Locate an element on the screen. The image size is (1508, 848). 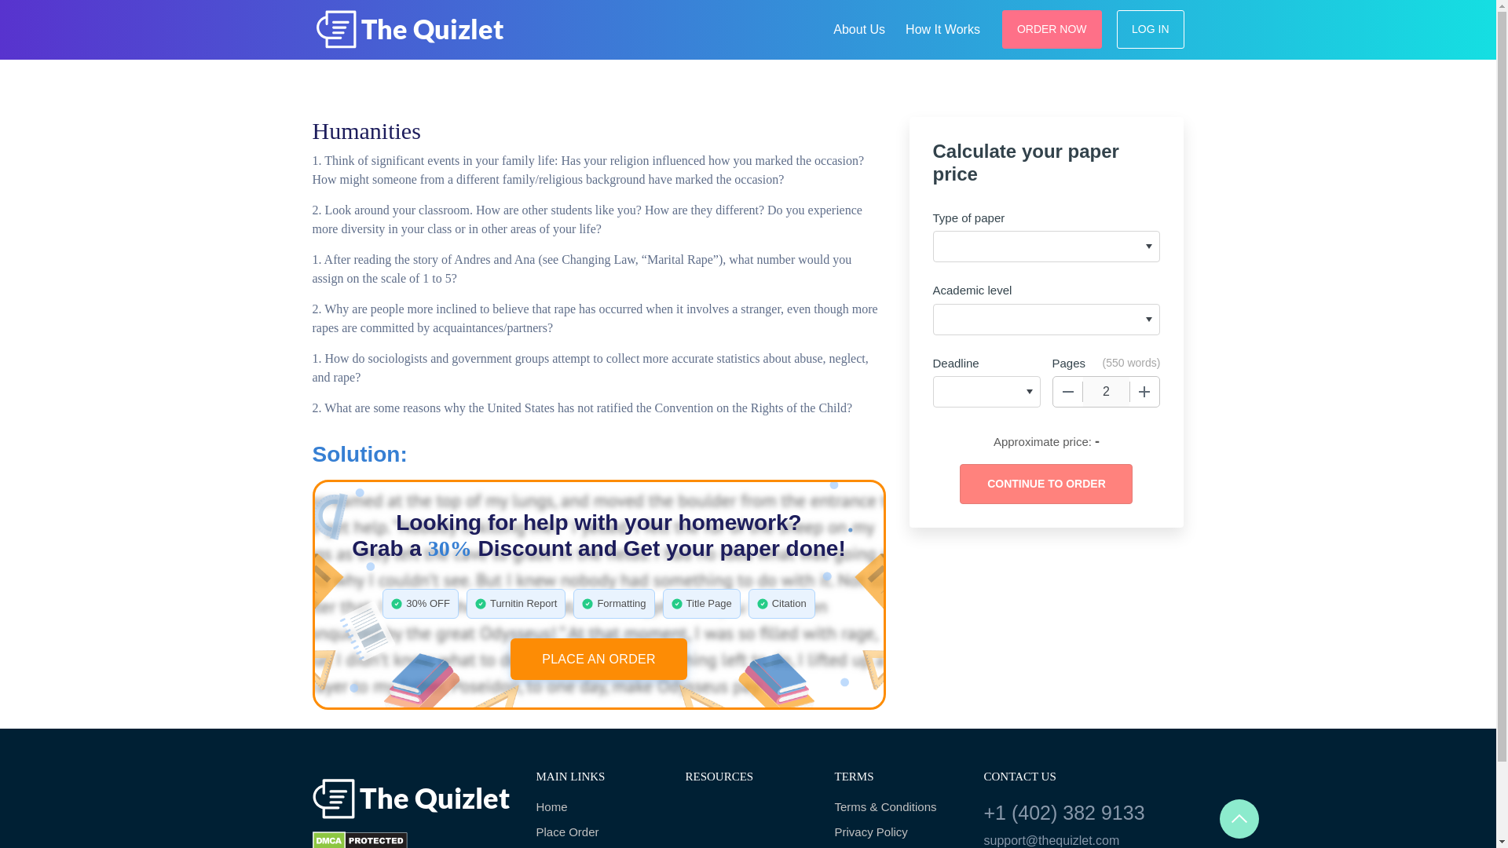
2 is located at coordinates (1106, 391).